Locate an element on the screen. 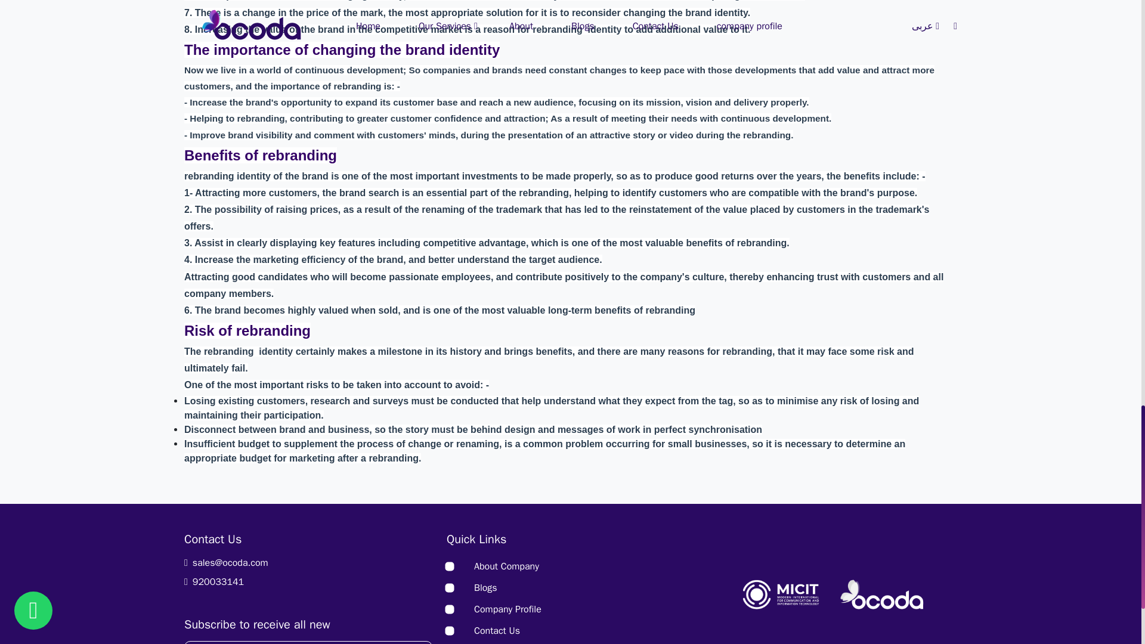  920033141 is located at coordinates (308, 582).